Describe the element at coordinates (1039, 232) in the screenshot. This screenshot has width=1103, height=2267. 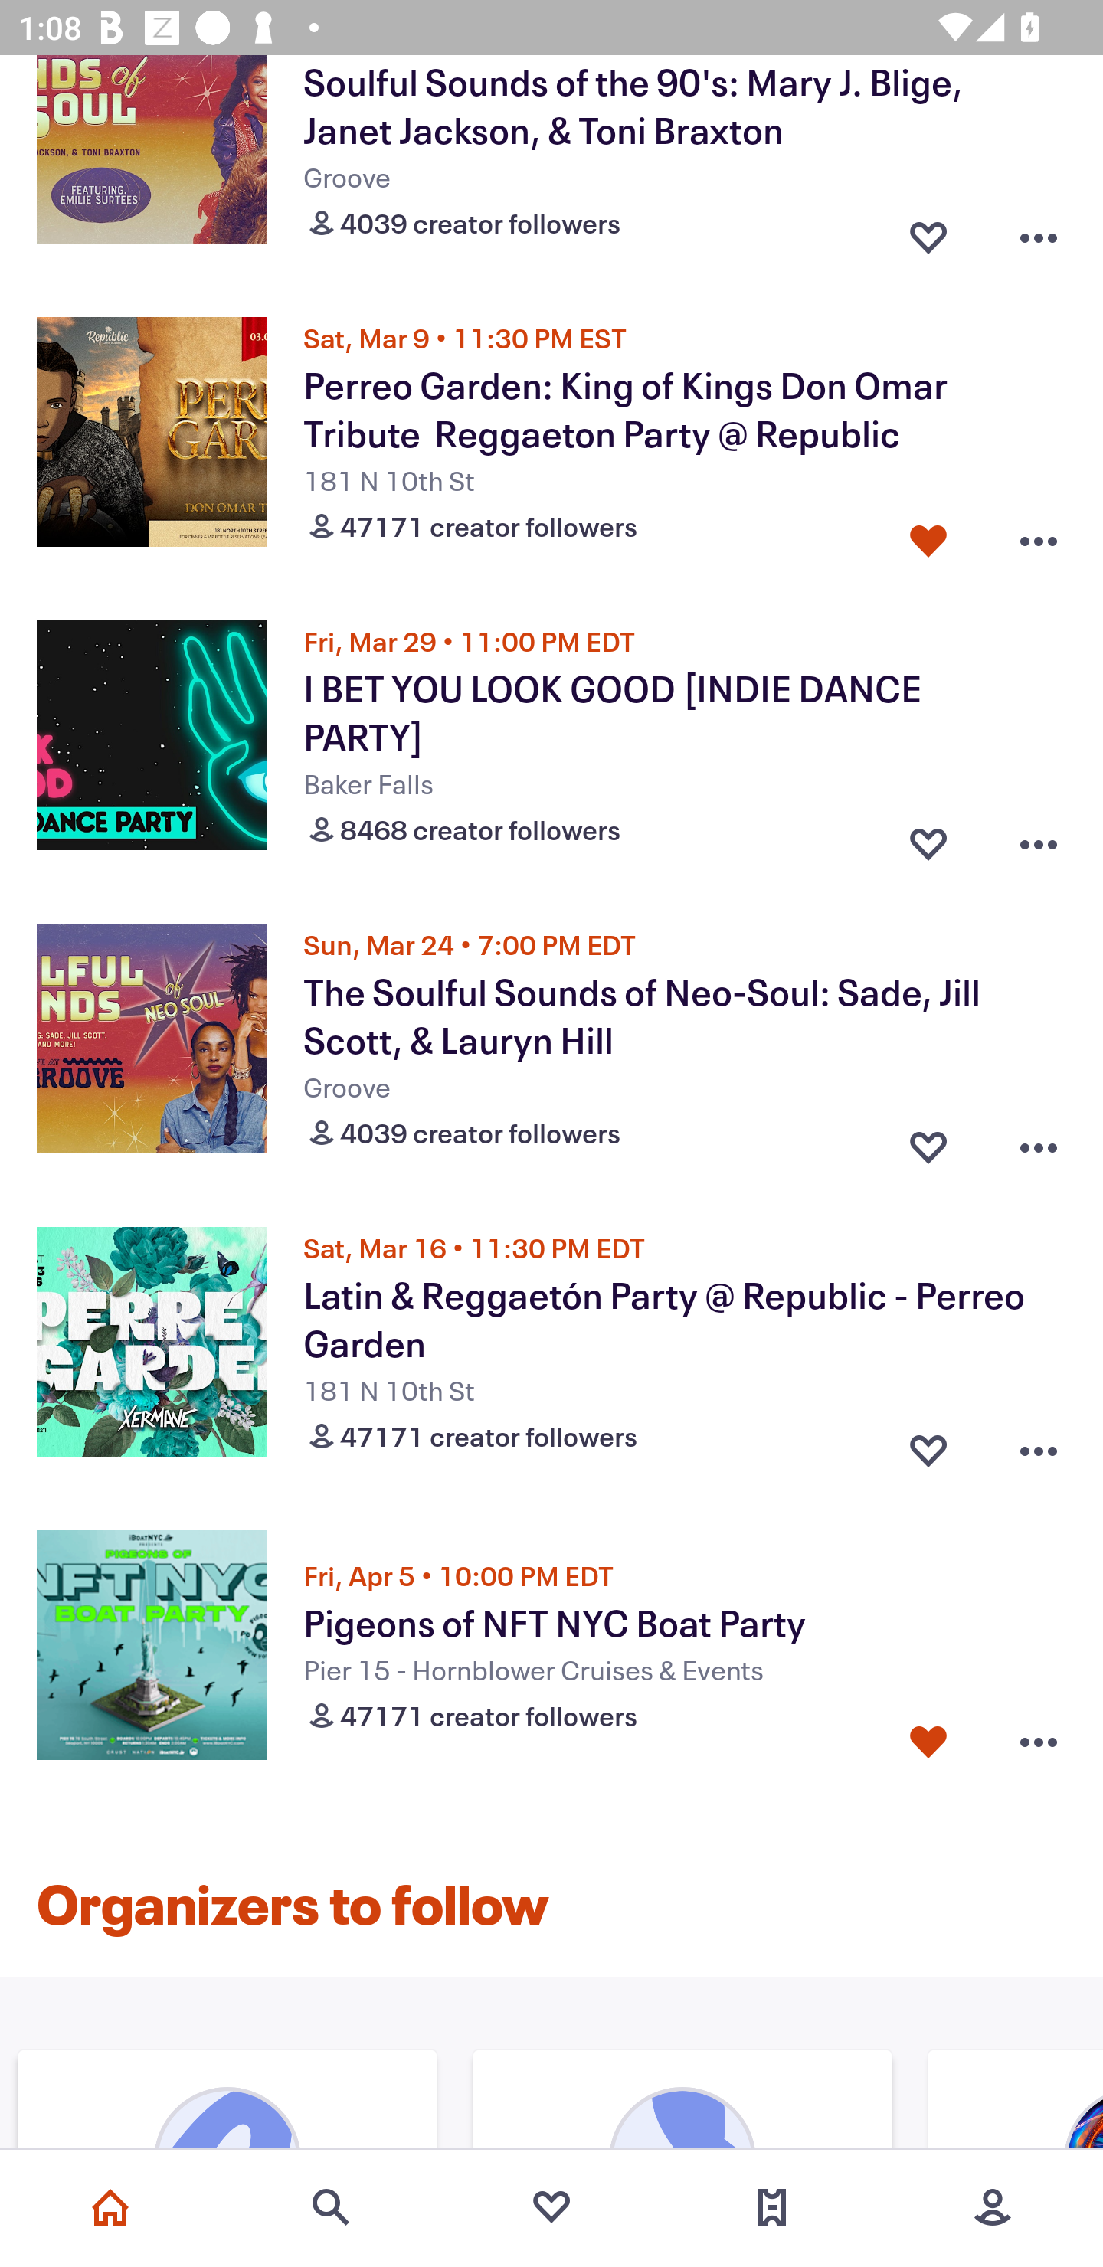
I see `Overflow menu button` at that location.